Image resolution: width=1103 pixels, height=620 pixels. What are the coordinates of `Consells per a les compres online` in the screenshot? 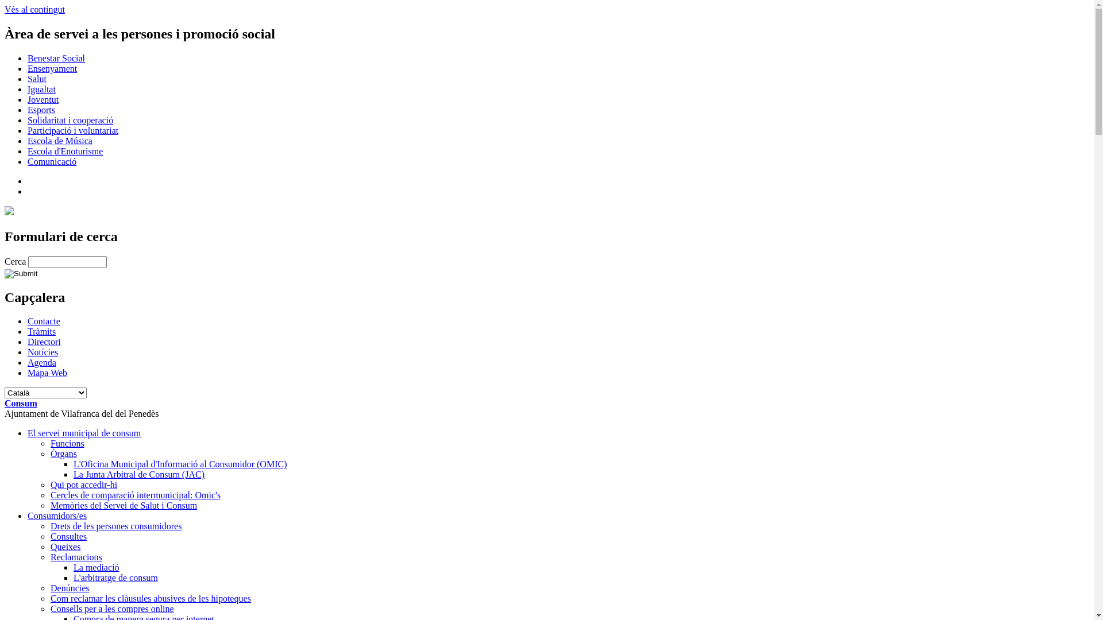 It's located at (113, 609).